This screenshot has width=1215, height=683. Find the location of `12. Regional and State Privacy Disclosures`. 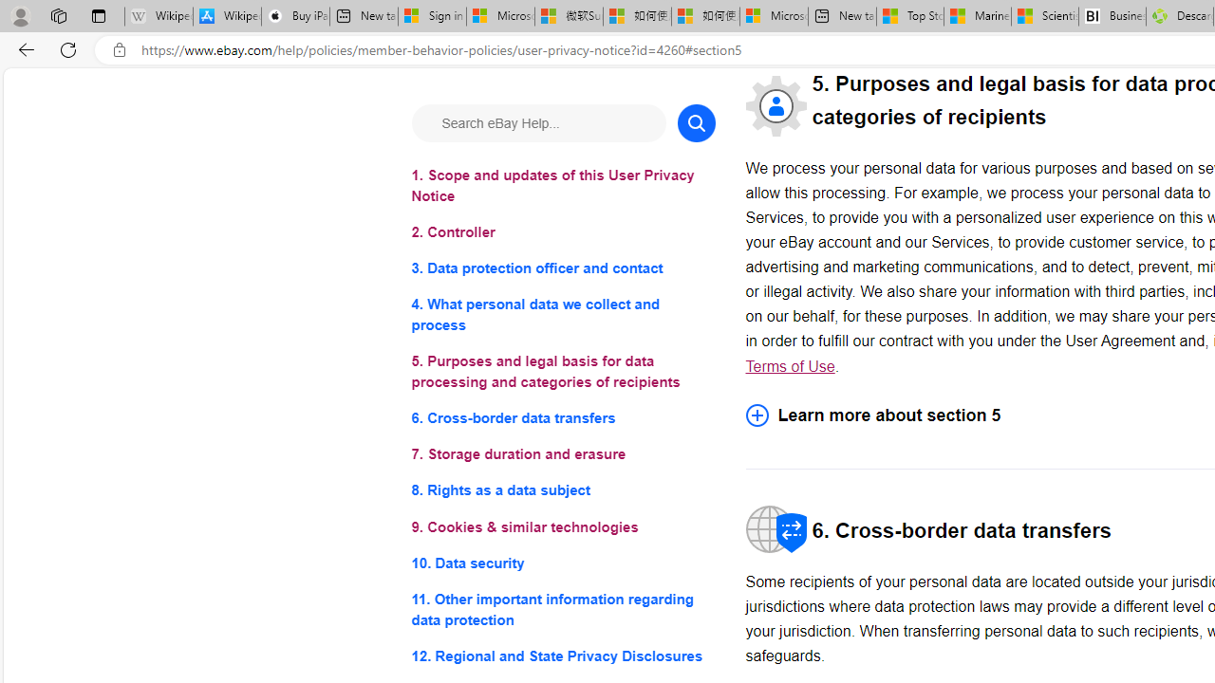

12. Regional and State Privacy Disclosures is located at coordinates (562, 655).